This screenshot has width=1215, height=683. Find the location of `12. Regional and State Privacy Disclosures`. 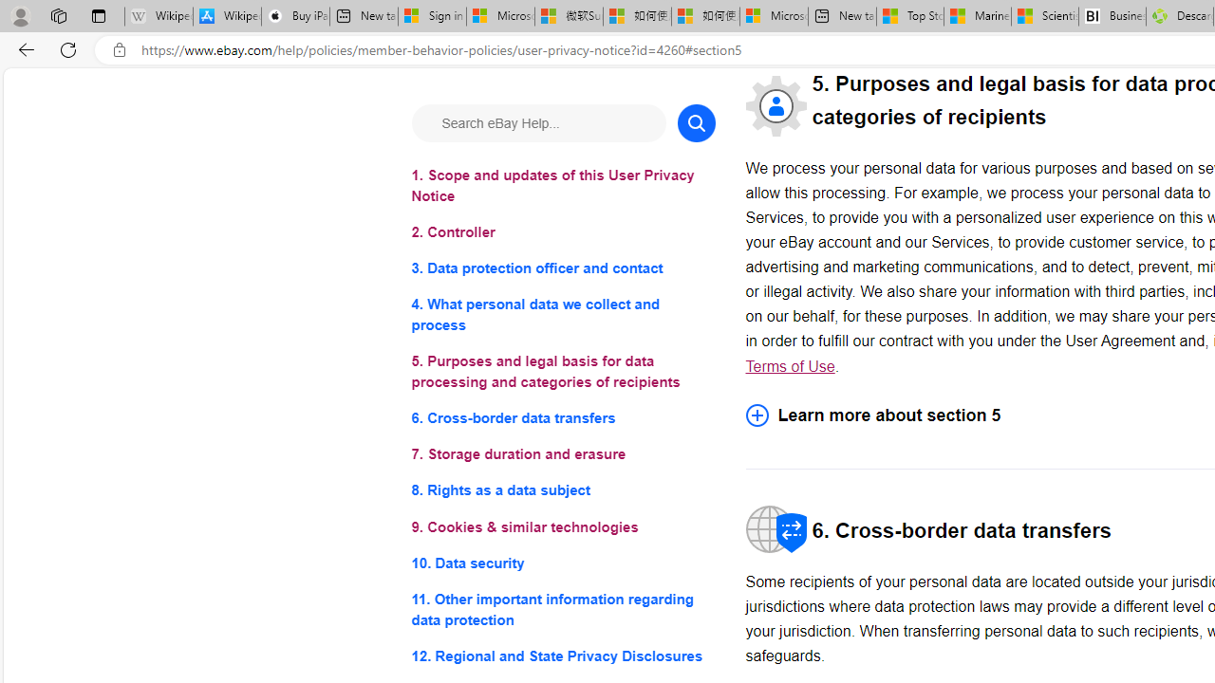

12. Regional and State Privacy Disclosures is located at coordinates (562, 655).